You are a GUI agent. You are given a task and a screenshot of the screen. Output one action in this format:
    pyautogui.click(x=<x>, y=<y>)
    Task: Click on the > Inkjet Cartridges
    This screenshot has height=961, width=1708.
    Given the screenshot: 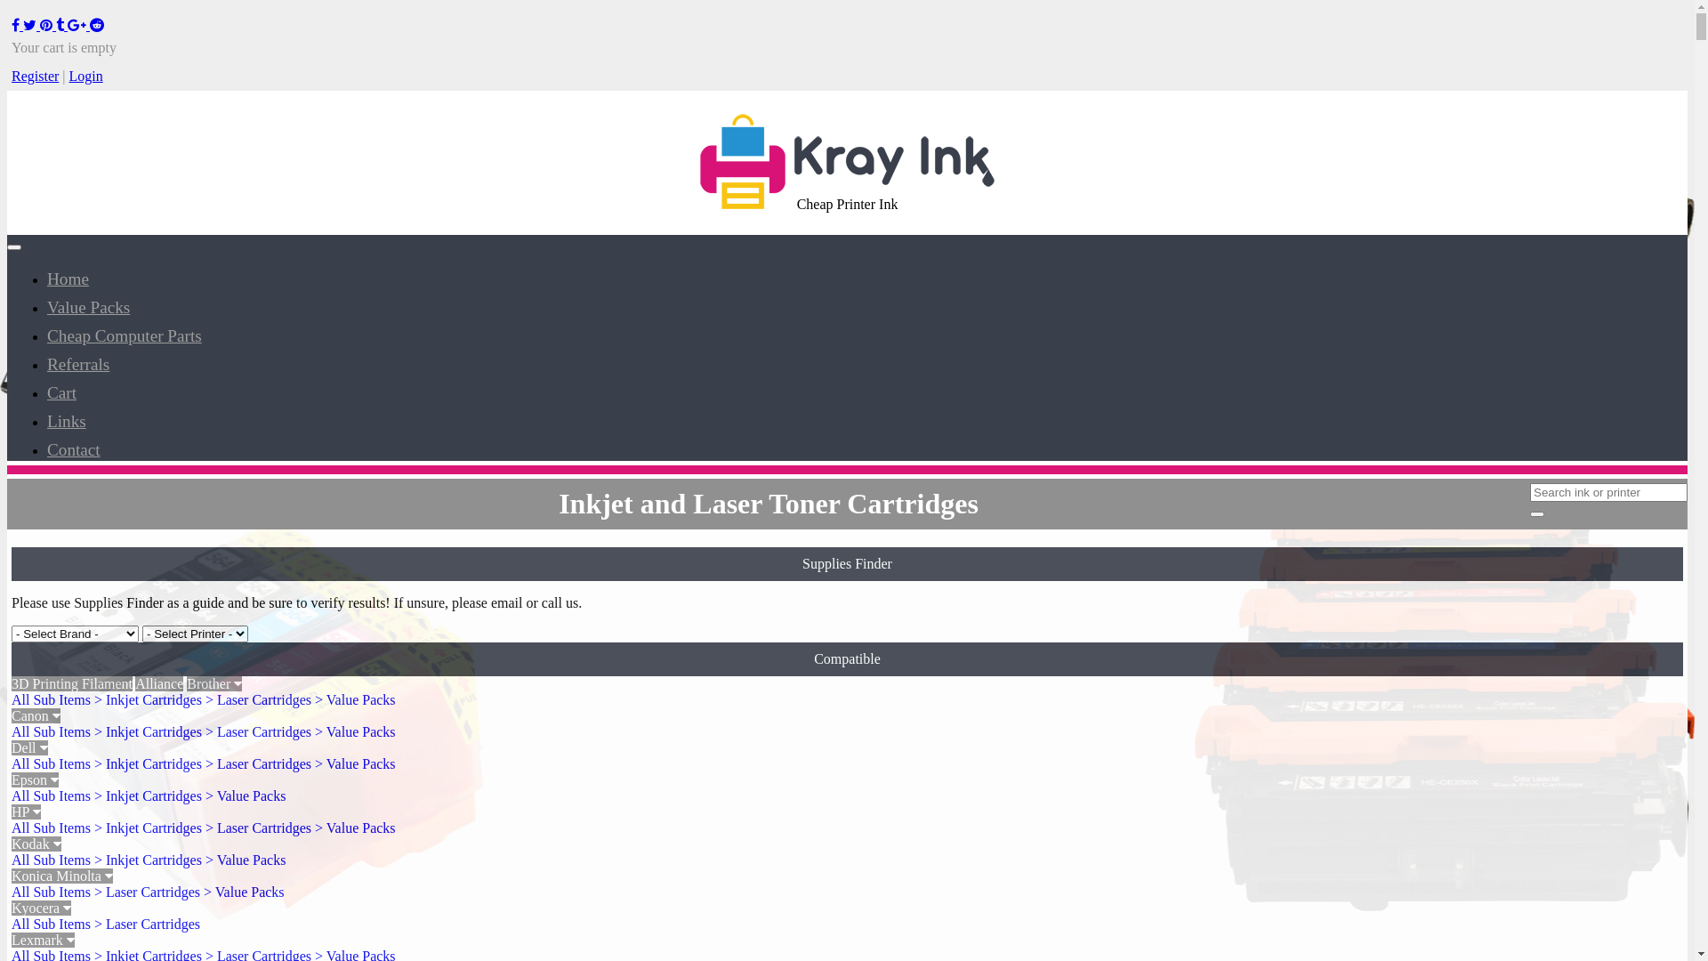 What is the action you would take?
    pyautogui.click(x=148, y=860)
    